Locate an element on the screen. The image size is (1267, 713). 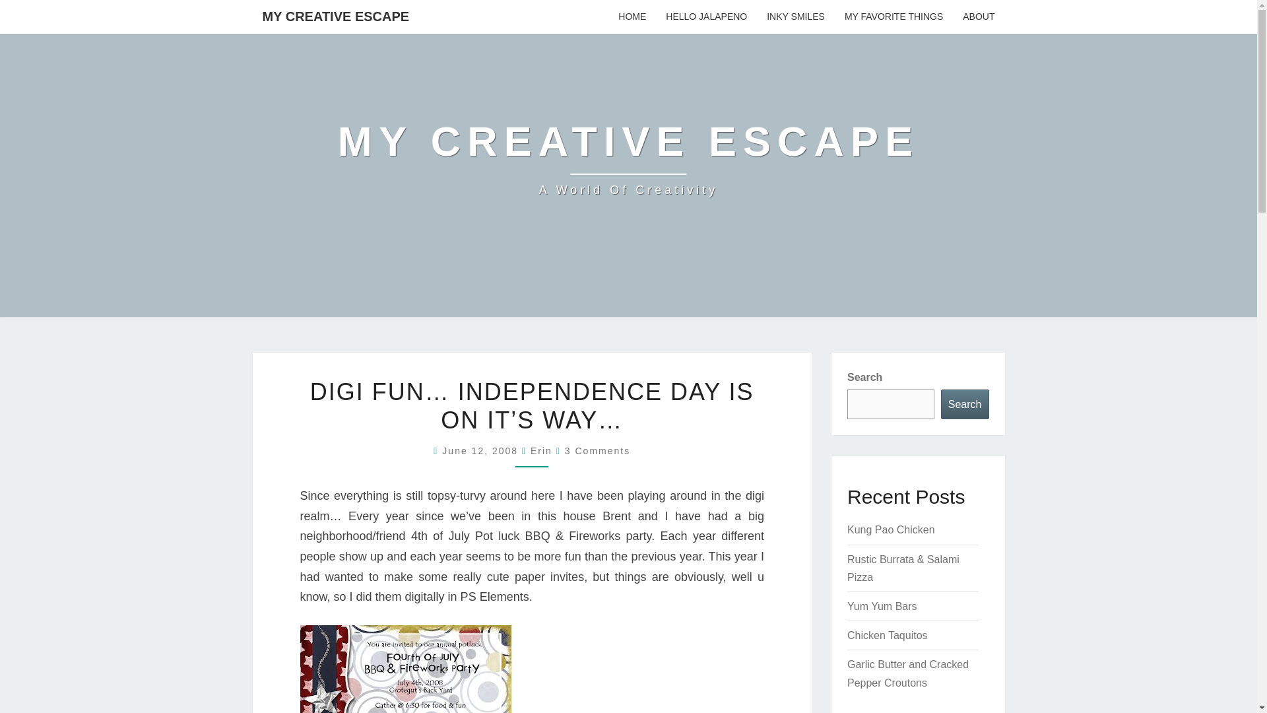
Kung Pao Chicken is located at coordinates (891, 529).